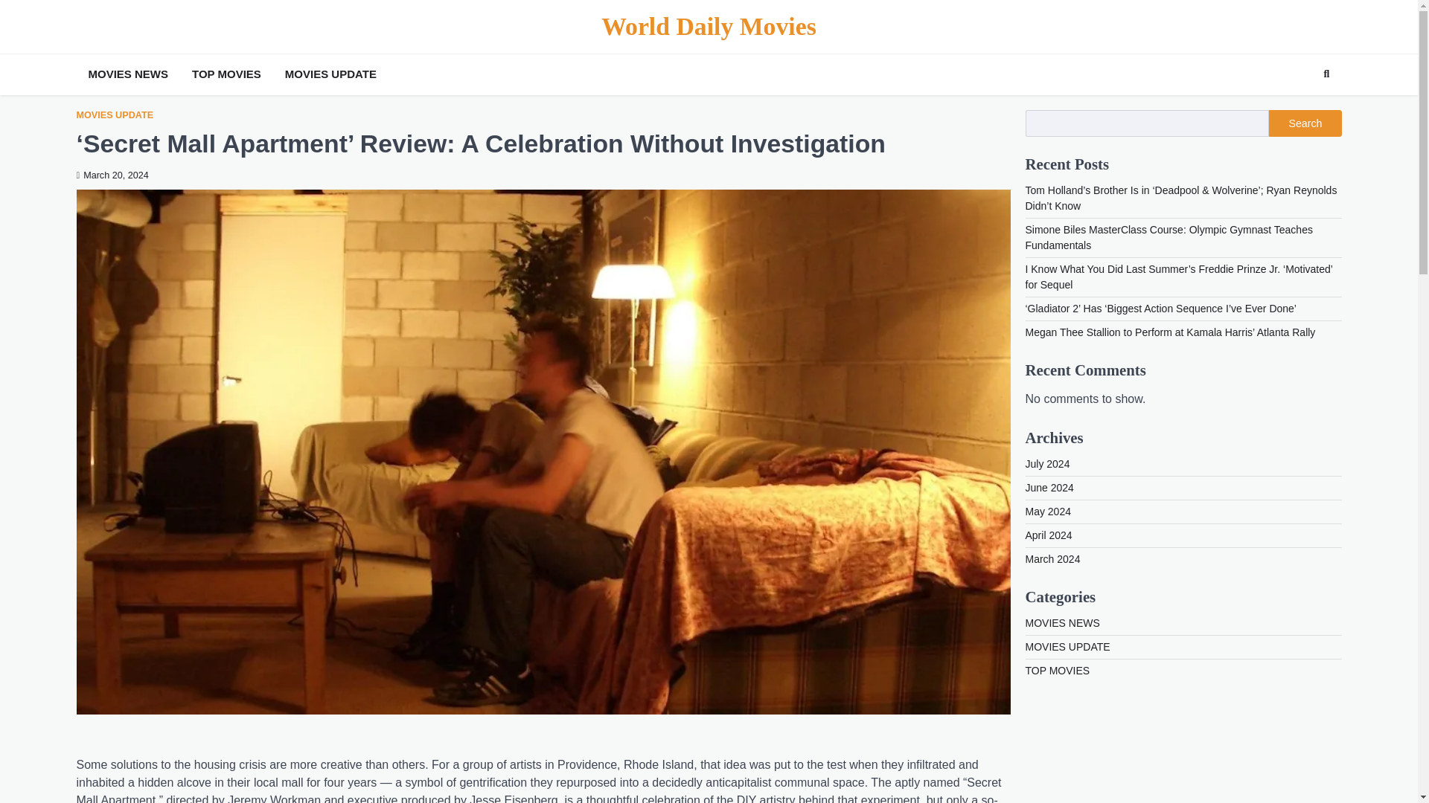 This screenshot has width=1429, height=803. I want to click on July 2024, so click(1048, 463).